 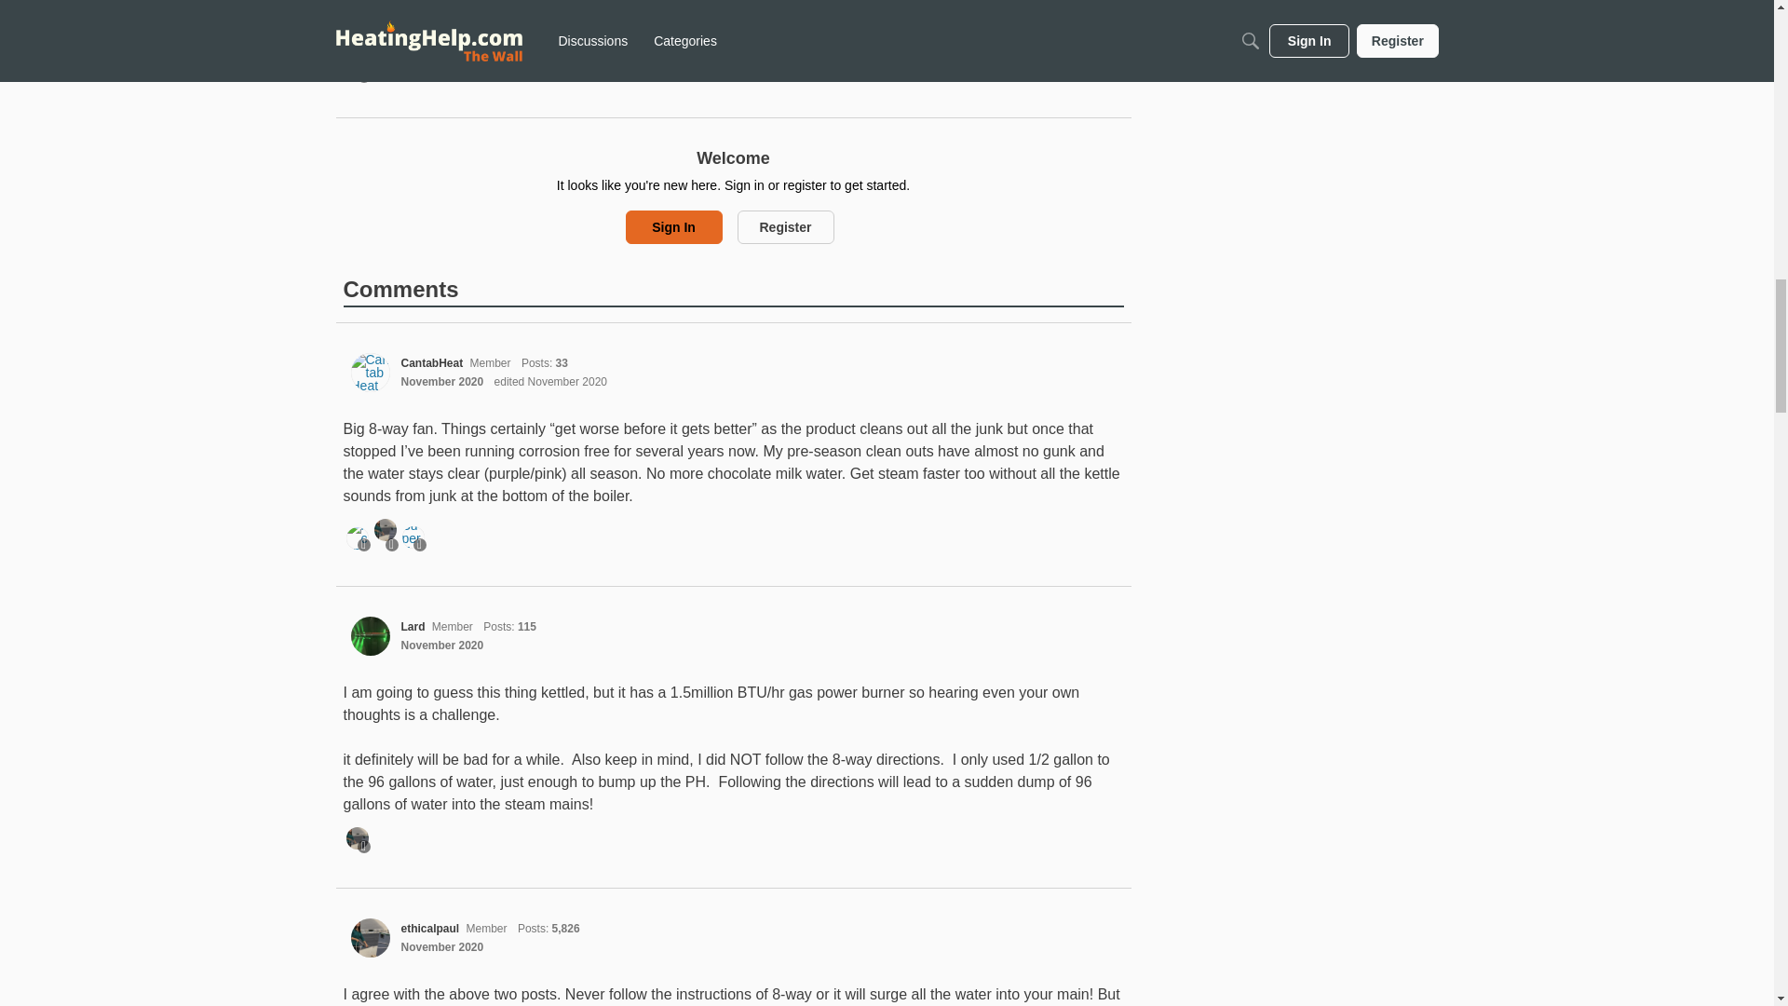 I want to click on November 2020, so click(x=441, y=381).